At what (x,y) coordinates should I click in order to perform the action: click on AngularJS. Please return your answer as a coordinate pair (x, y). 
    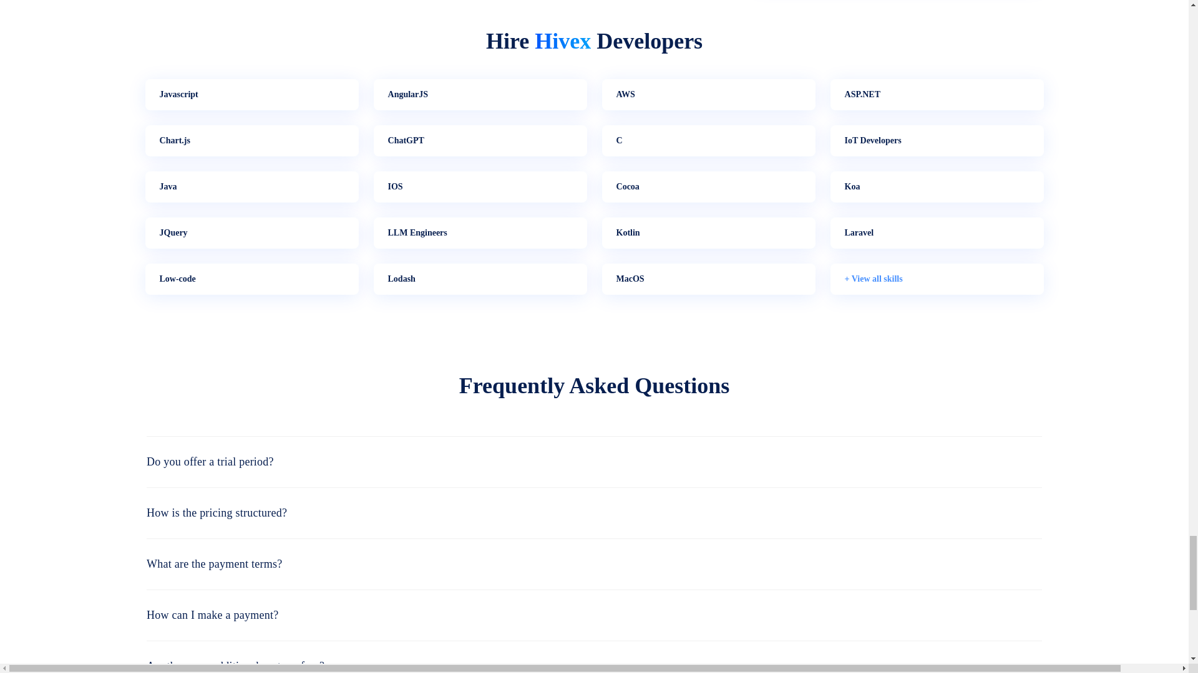
    Looking at the image, I should click on (479, 95).